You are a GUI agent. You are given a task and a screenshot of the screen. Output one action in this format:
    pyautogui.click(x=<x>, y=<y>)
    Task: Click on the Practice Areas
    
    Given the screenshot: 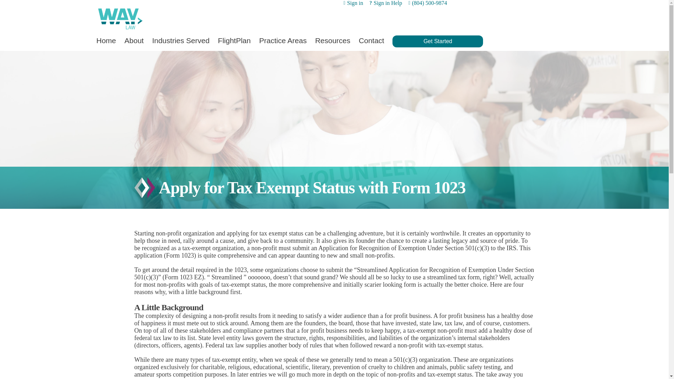 What is the action you would take?
    pyautogui.click(x=283, y=41)
    